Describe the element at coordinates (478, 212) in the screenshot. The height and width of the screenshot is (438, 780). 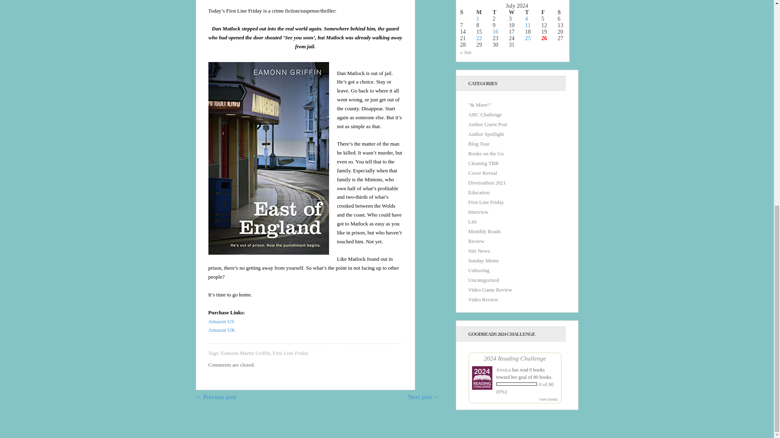
I see `Interview` at that location.